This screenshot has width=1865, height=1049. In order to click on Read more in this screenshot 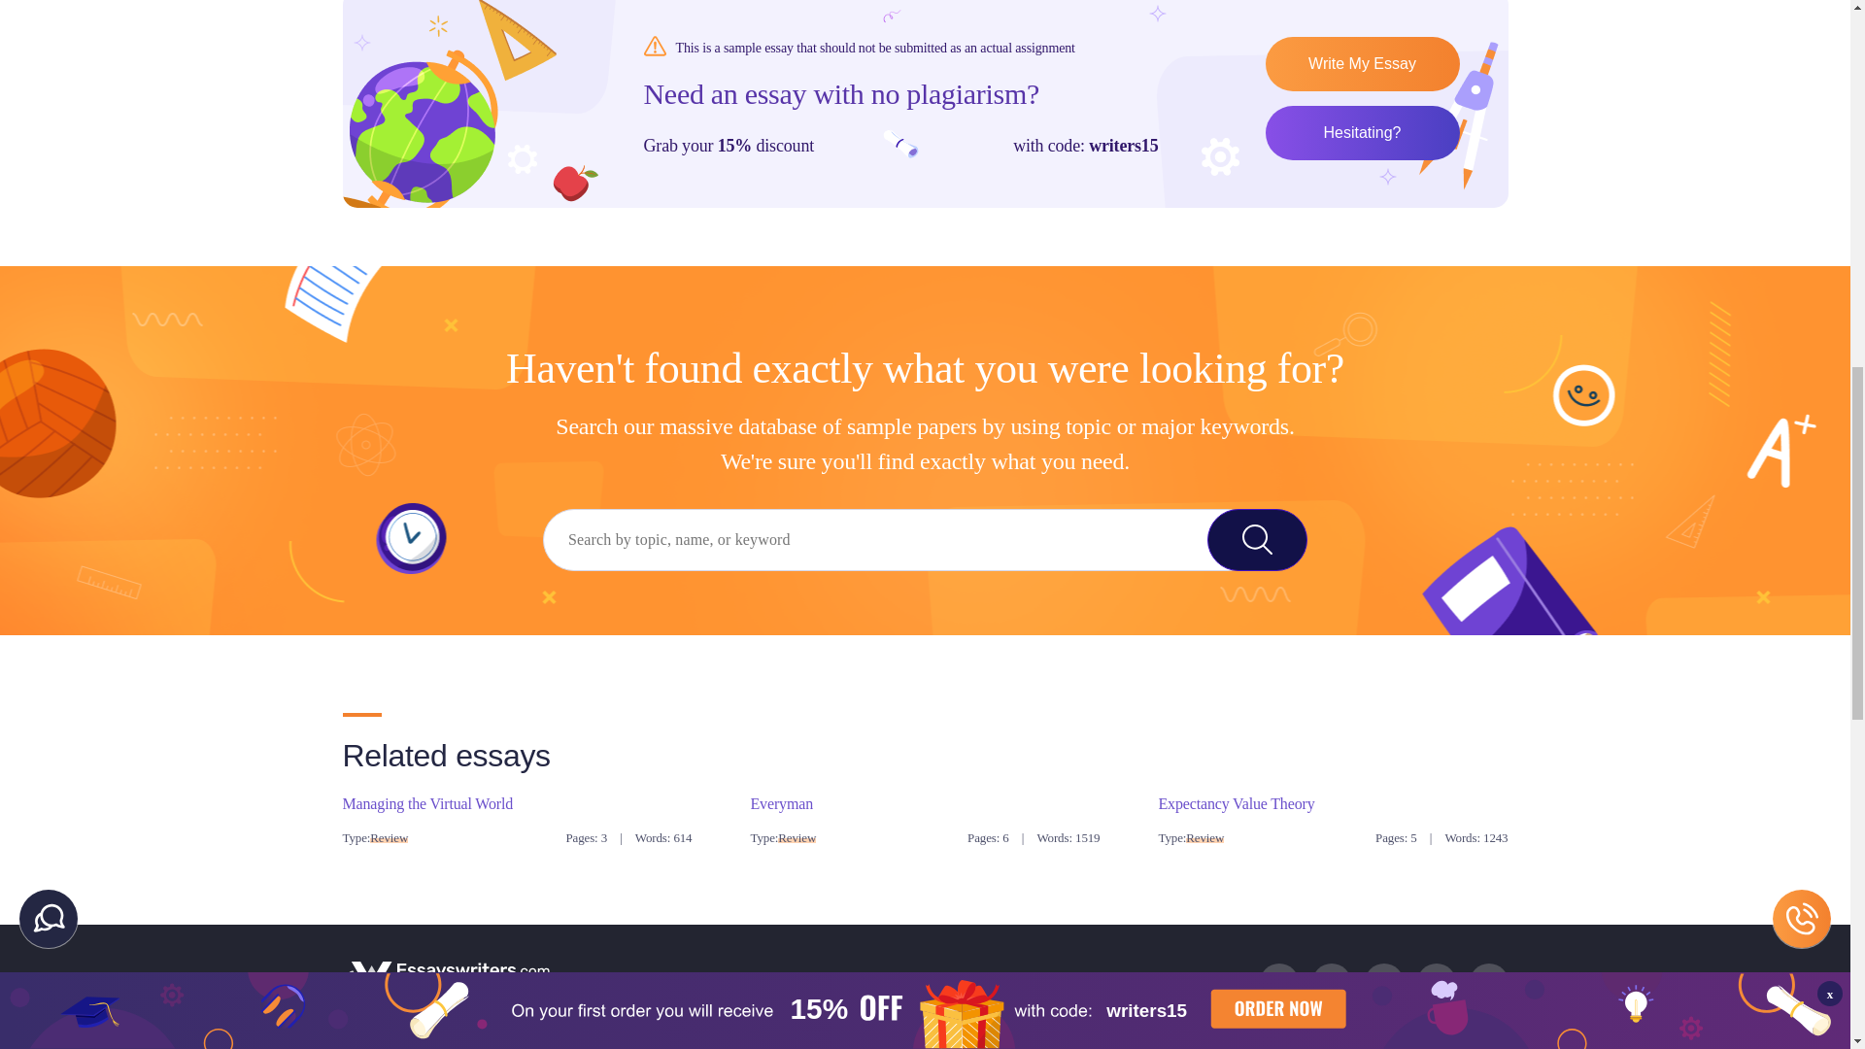, I will do `click(427, 802)`.